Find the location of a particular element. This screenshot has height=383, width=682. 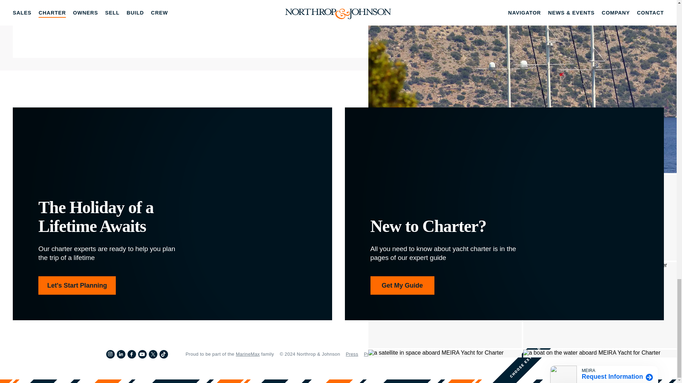

YouTube is located at coordinates (142, 354).